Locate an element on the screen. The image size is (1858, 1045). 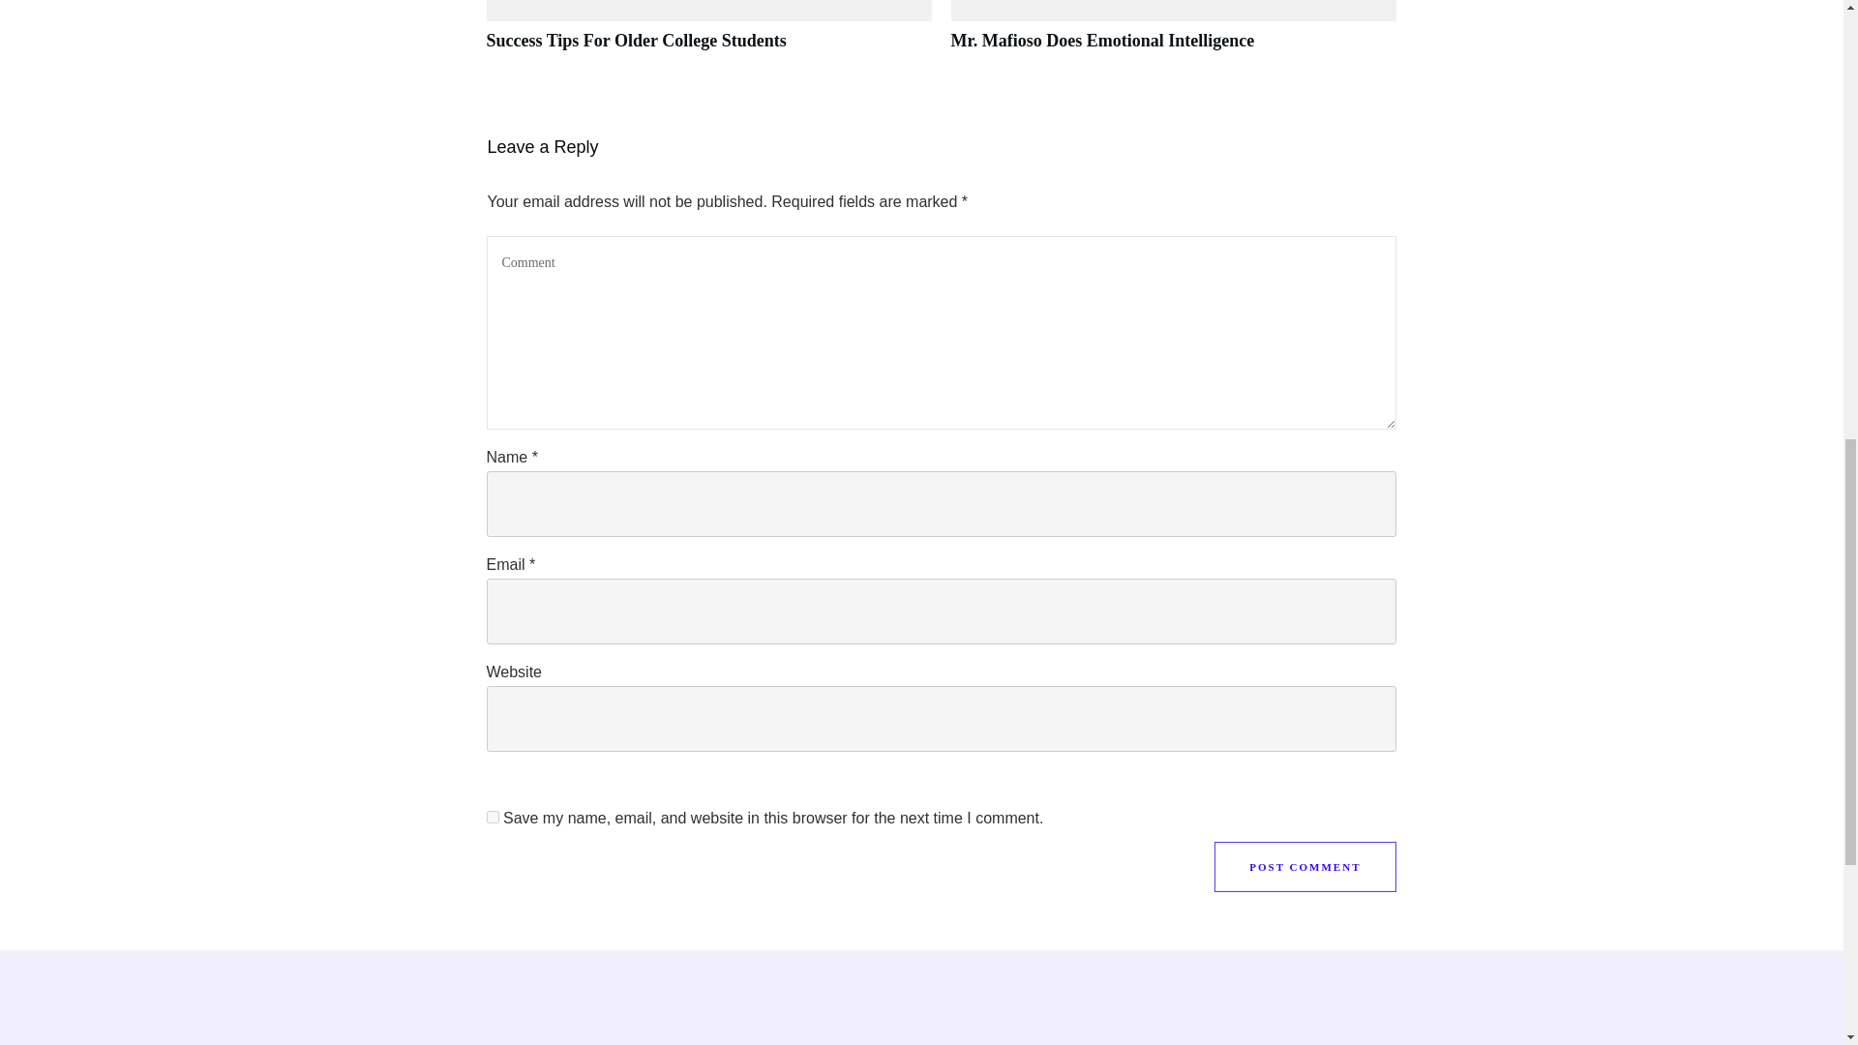
POST COMMENT is located at coordinates (1304, 867).